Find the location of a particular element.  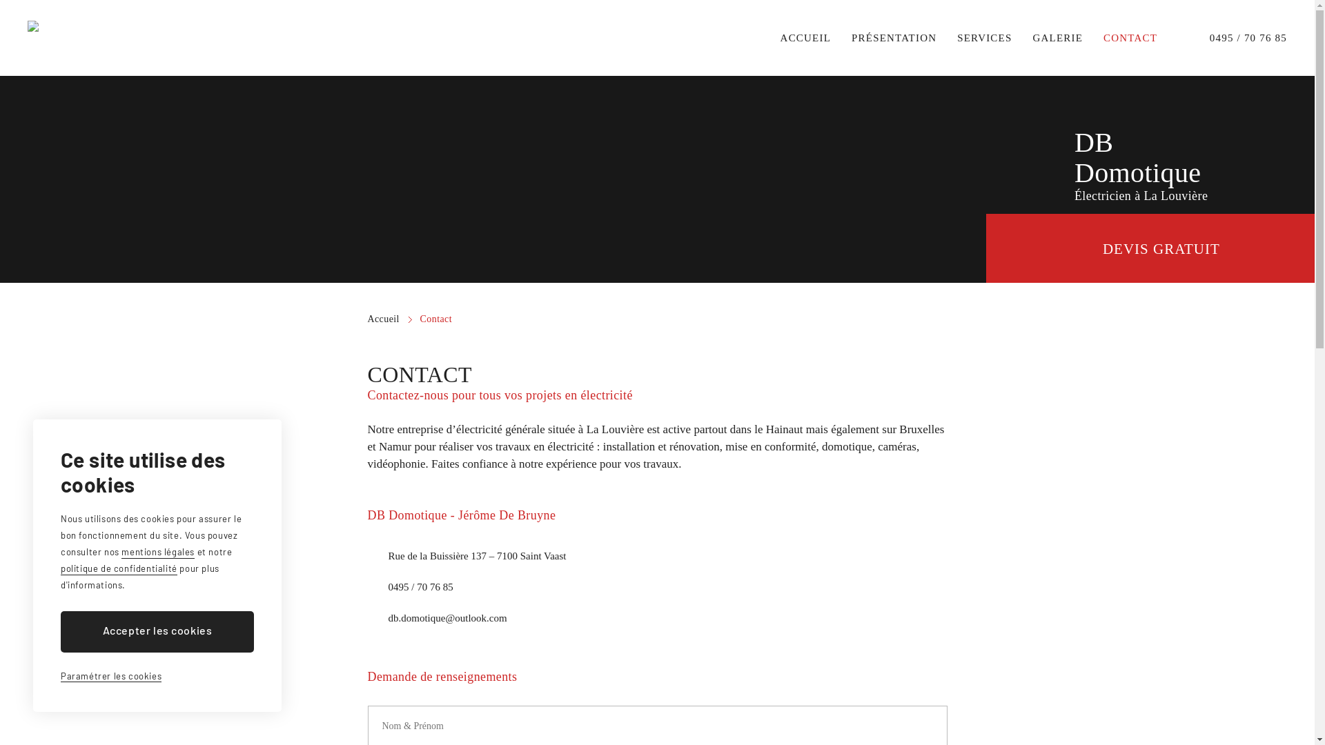

DEVIS GRATUIT is located at coordinates (1150, 248).